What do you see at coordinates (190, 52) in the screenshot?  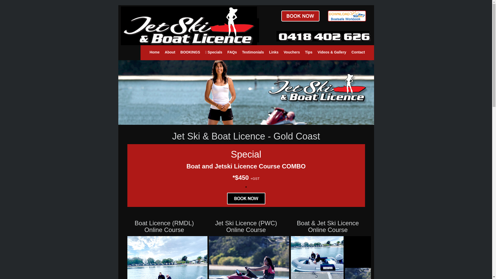 I see `BOOKINGS` at bounding box center [190, 52].